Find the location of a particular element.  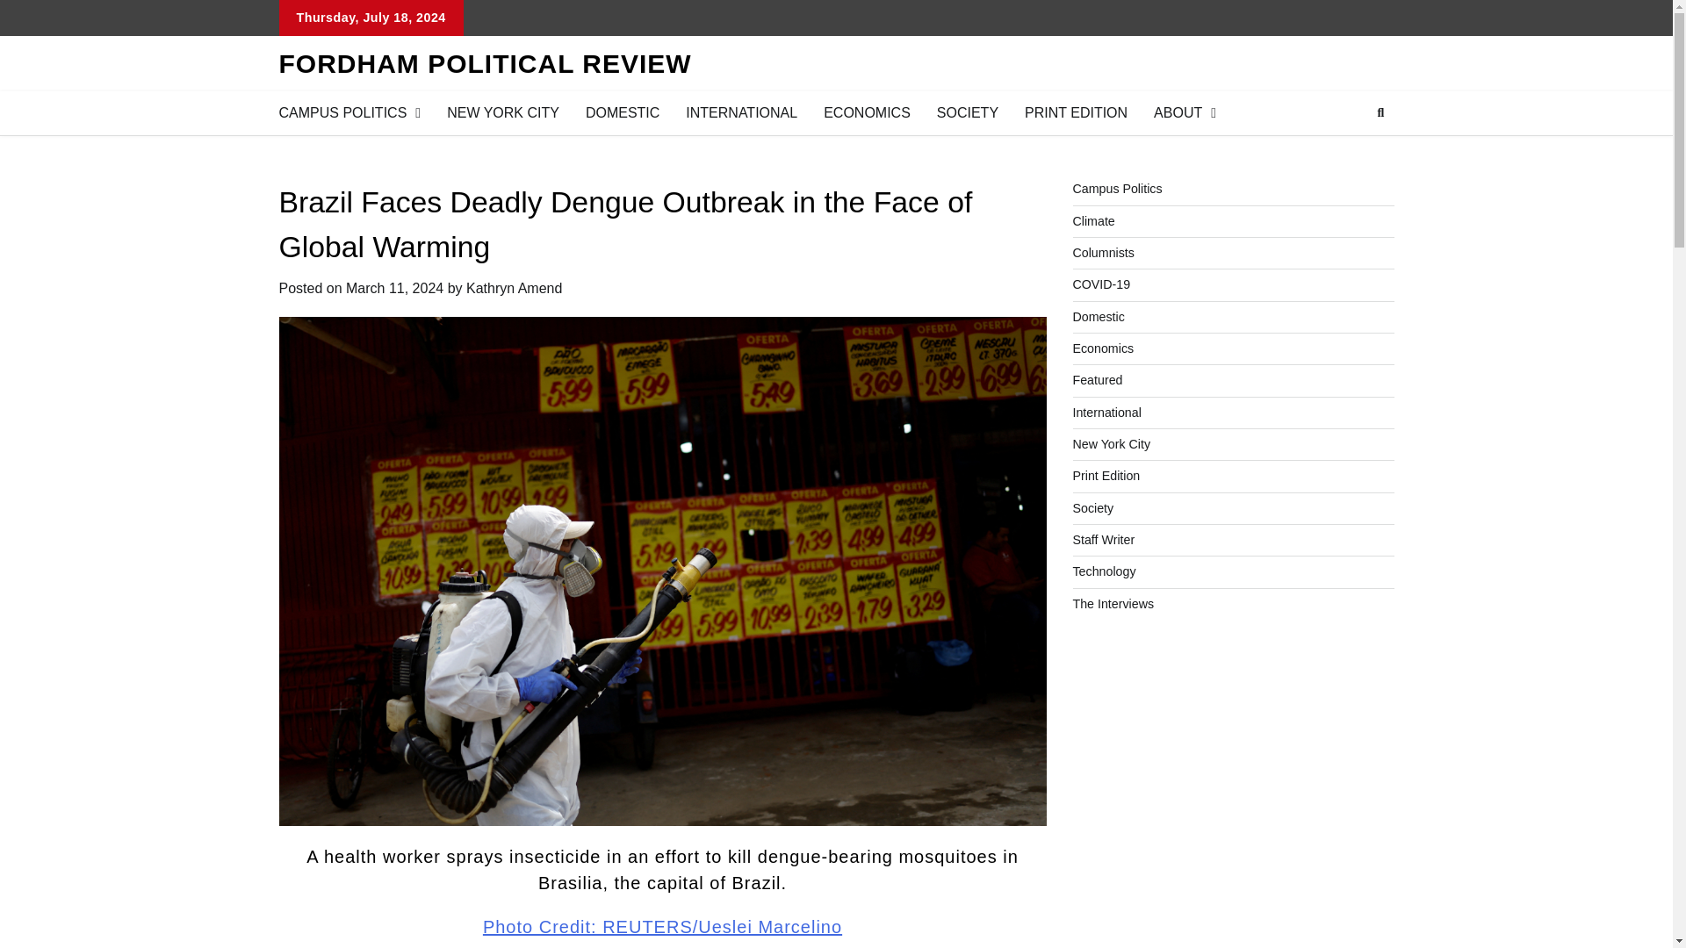

Search is located at coordinates (1349, 154).